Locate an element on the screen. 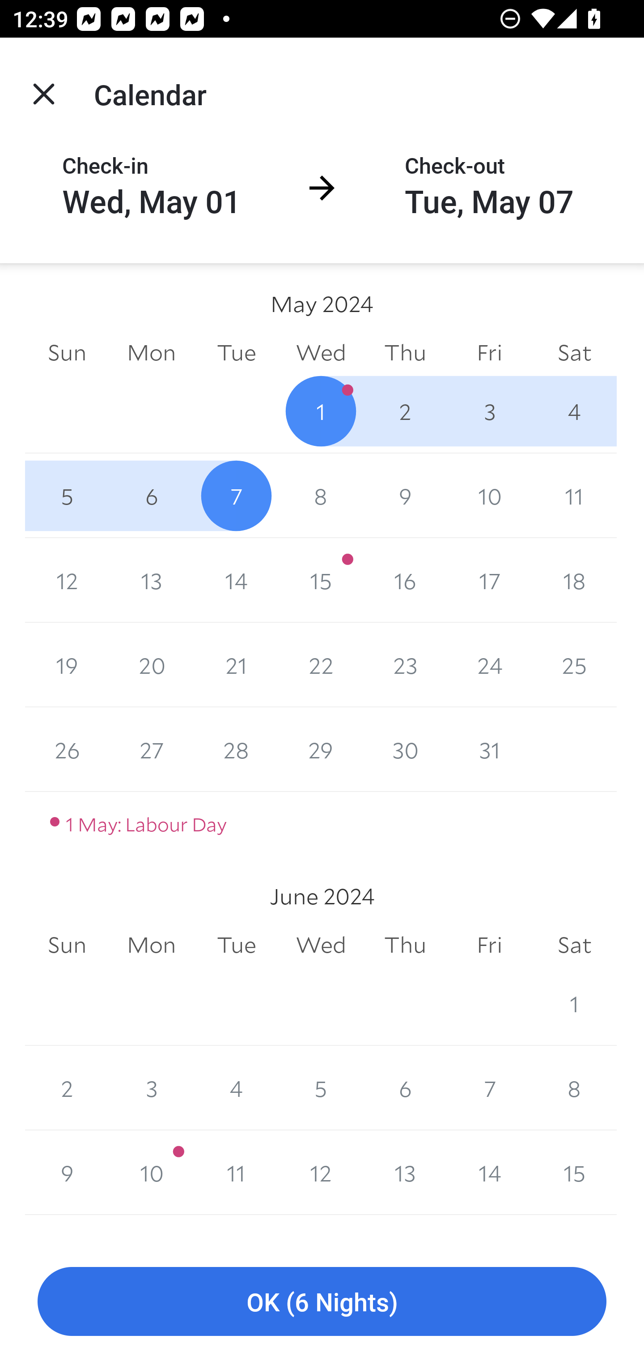  OK (6 Nights) is located at coordinates (322, 1302).